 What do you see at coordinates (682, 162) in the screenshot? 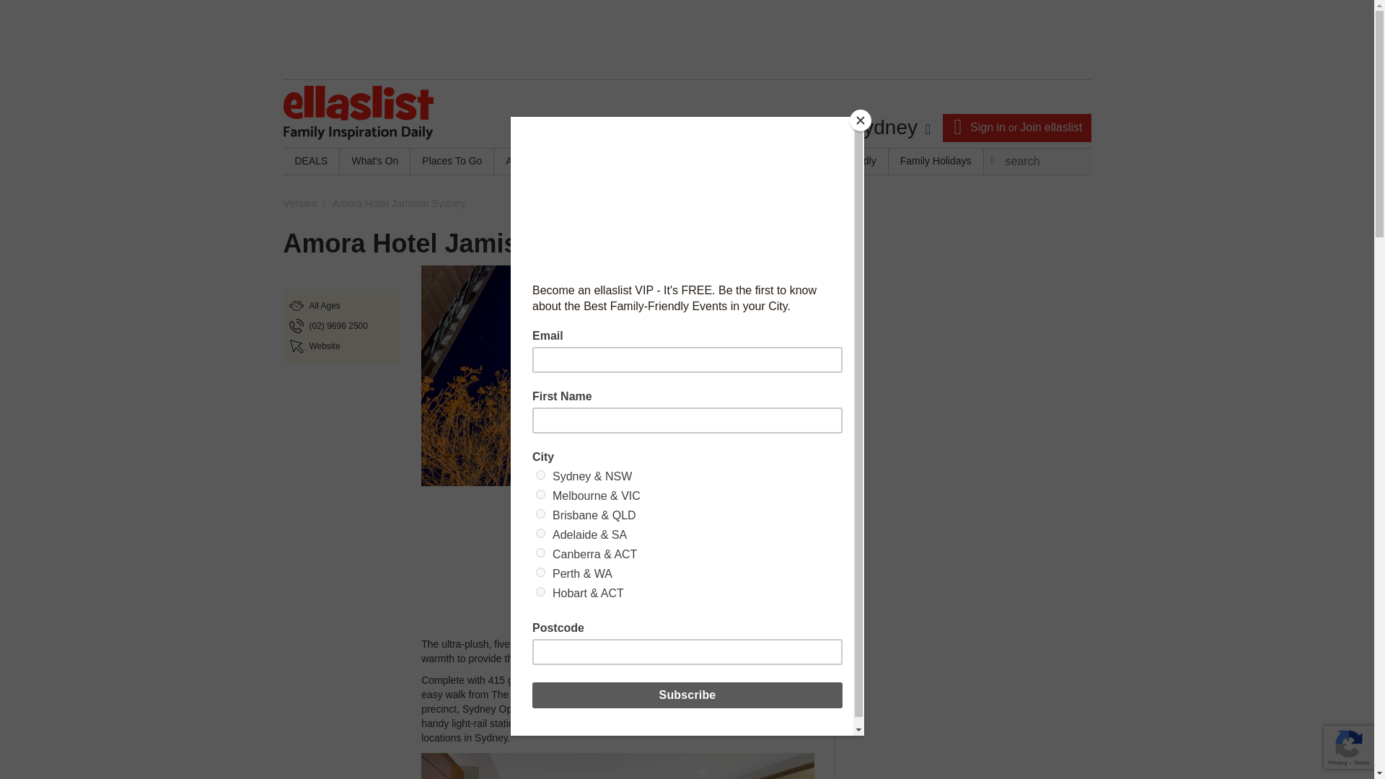
I see `Schools` at bounding box center [682, 162].